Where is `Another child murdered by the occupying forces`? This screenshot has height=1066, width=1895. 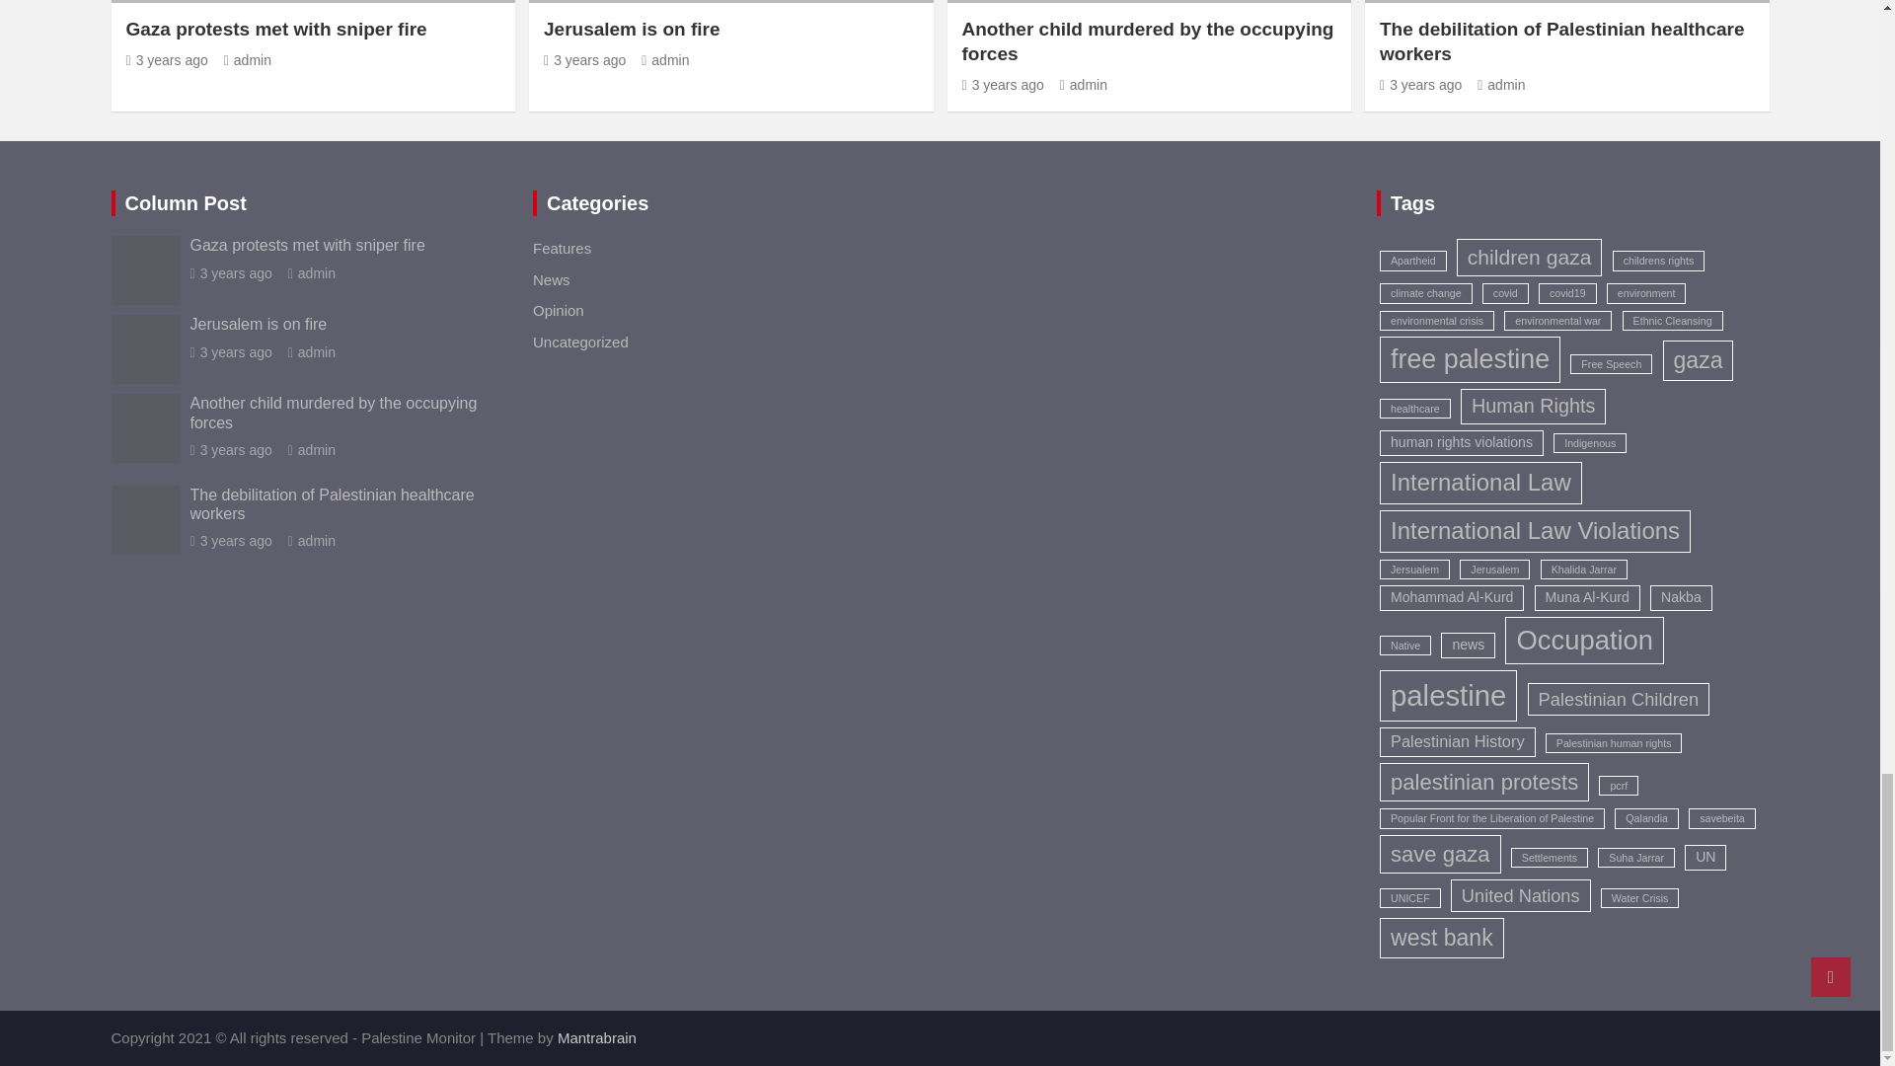 Another child murdered by the occupying forces is located at coordinates (230, 450).